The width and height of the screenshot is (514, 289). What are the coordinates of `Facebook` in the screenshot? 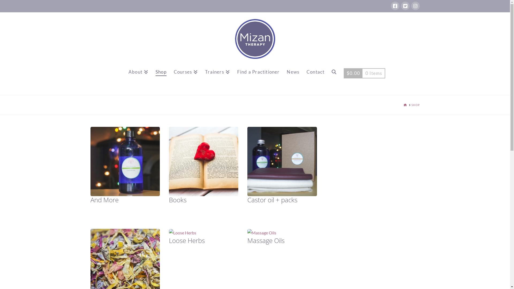 It's located at (395, 6).